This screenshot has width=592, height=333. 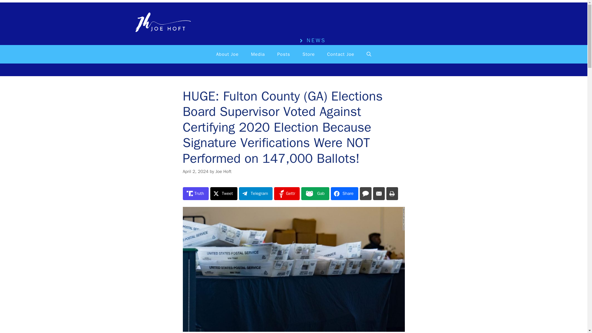 I want to click on Share on Telegram, so click(x=256, y=194).